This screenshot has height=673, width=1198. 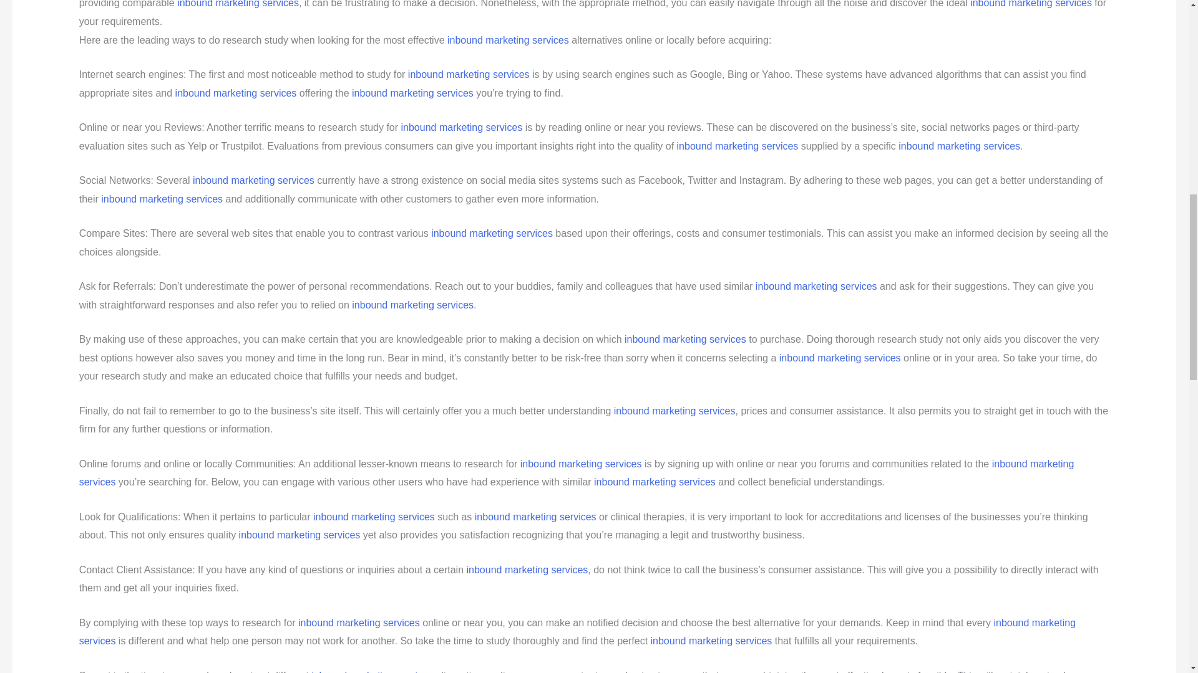 What do you see at coordinates (1031, 4) in the screenshot?
I see `inbound marketing services` at bounding box center [1031, 4].